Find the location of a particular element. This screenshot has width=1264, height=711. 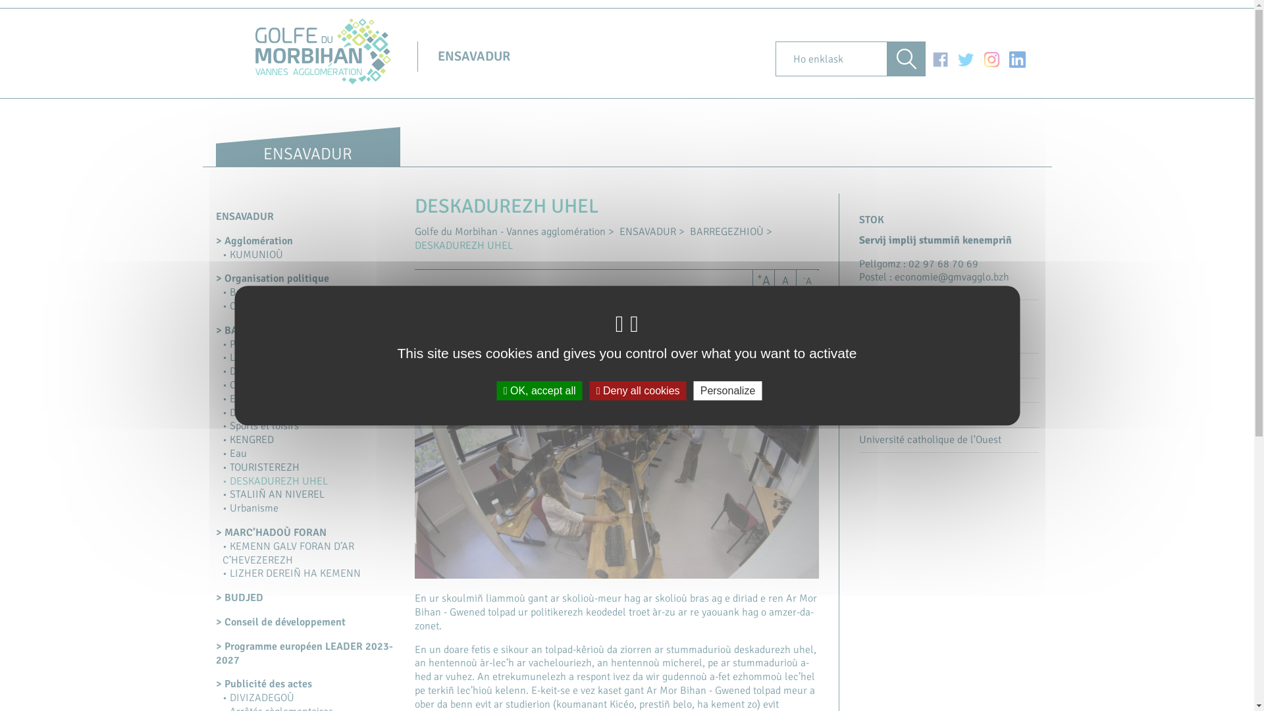

ICAM is located at coordinates (949, 369).